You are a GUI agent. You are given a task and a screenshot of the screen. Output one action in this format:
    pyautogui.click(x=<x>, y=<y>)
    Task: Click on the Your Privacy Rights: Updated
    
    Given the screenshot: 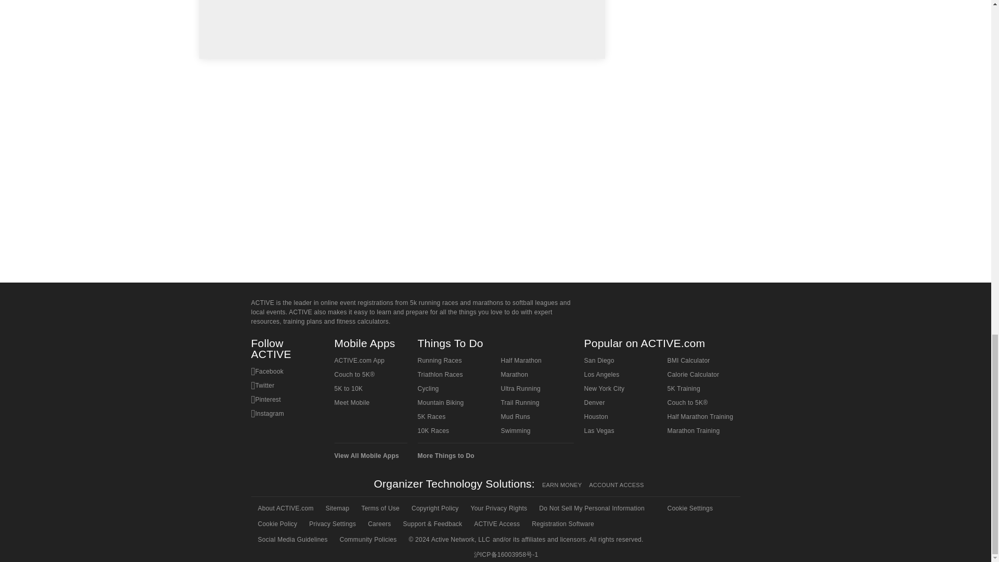 What is the action you would take?
    pyautogui.click(x=498, y=508)
    